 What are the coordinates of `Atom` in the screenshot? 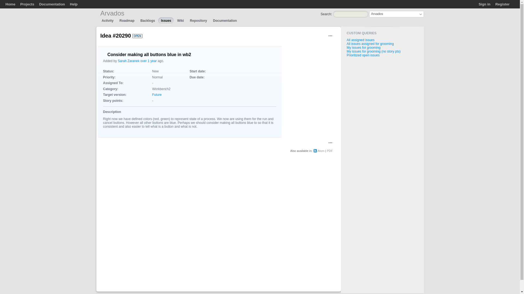 It's located at (319, 151).